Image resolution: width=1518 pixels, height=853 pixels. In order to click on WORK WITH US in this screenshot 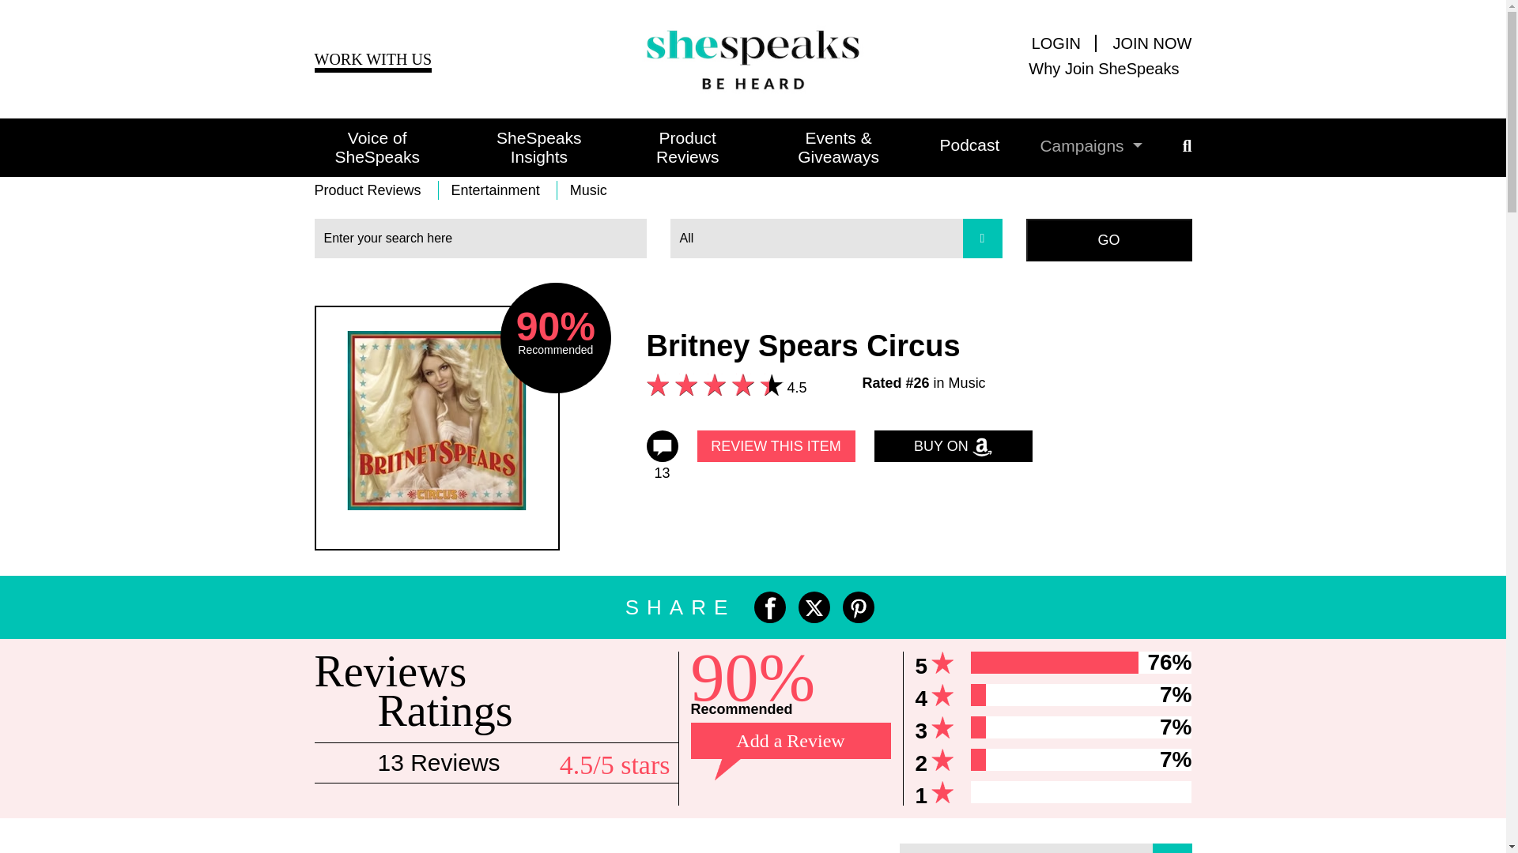, I will do `click(373, 61)`.